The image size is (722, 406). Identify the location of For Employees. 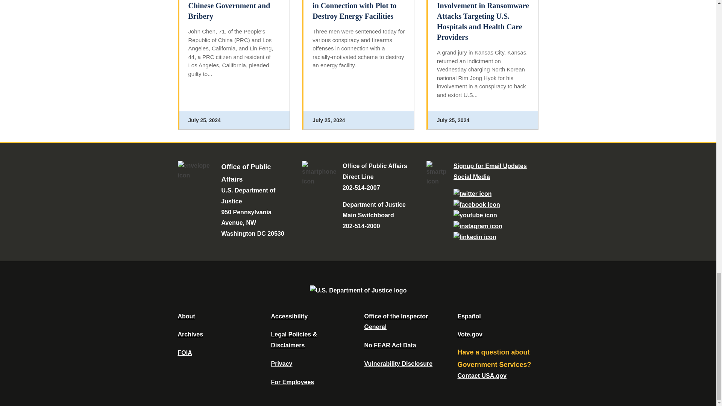
(293, 382).